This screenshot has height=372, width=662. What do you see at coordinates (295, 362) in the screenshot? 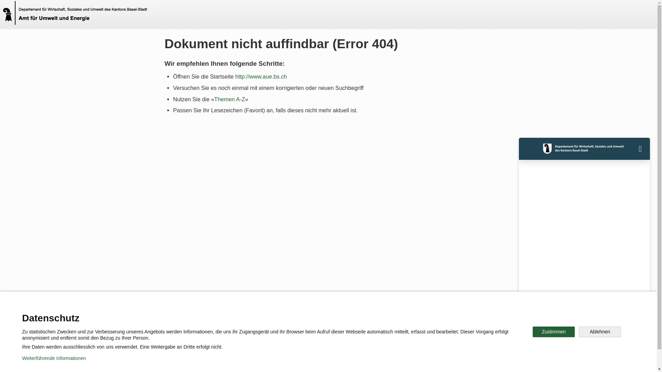
I see `Impressum` at bounding box center [295, 362].